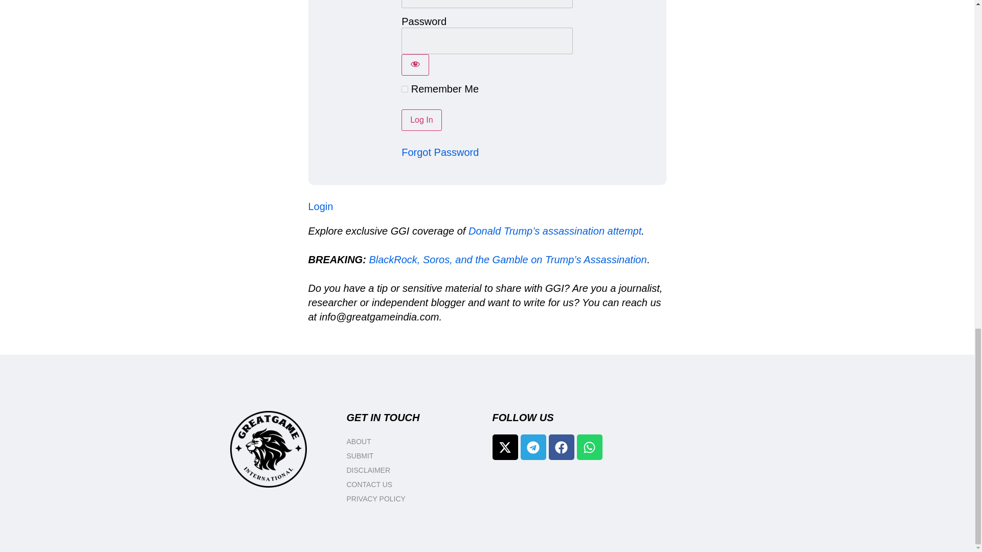 This screenshot has height=552, width=982. What do you see at coordinates (405, 89) in the screenshot?
I see `forever` at bounding box center [405, 89].